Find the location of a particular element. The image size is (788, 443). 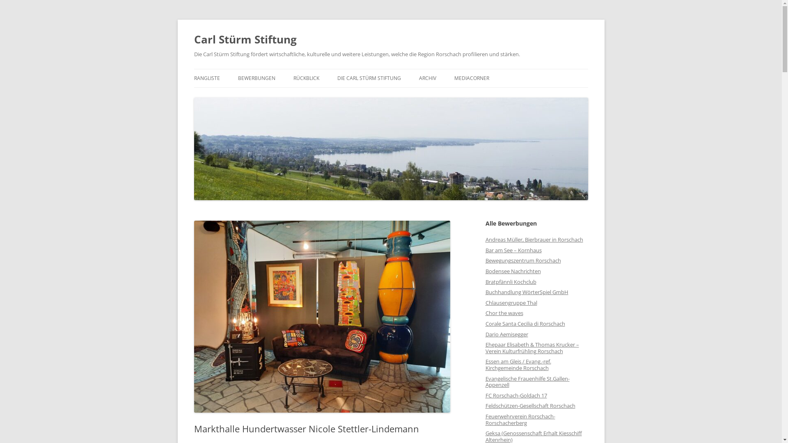

Essen am Gleis / Evang.-ref. Kirchgemeinde Rorschach is located at coordinates (518, 365).